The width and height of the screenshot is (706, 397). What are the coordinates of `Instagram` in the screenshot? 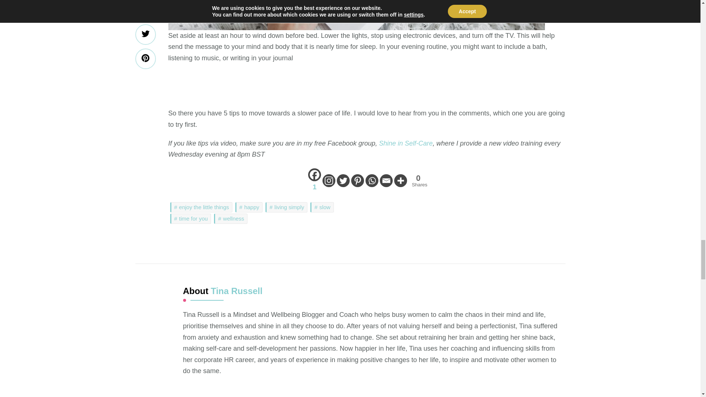 It's located at (329, 180).